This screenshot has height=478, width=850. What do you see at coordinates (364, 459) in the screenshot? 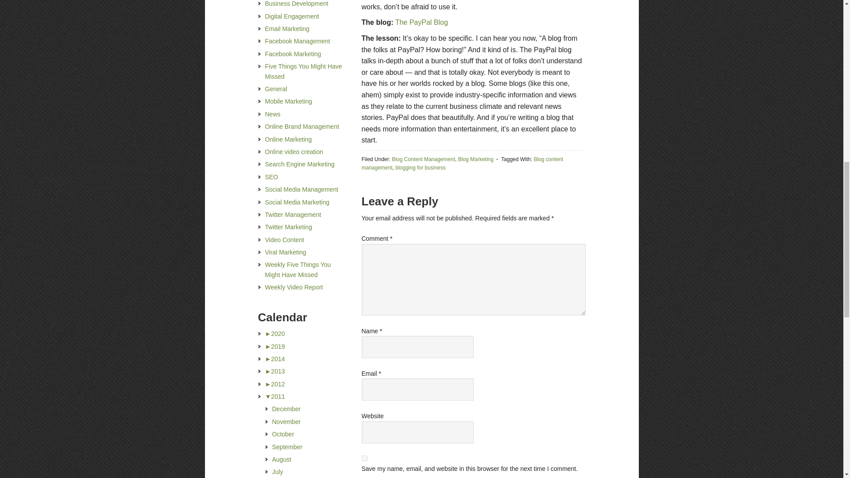
I see `yes` at bounding box center [364, 459].